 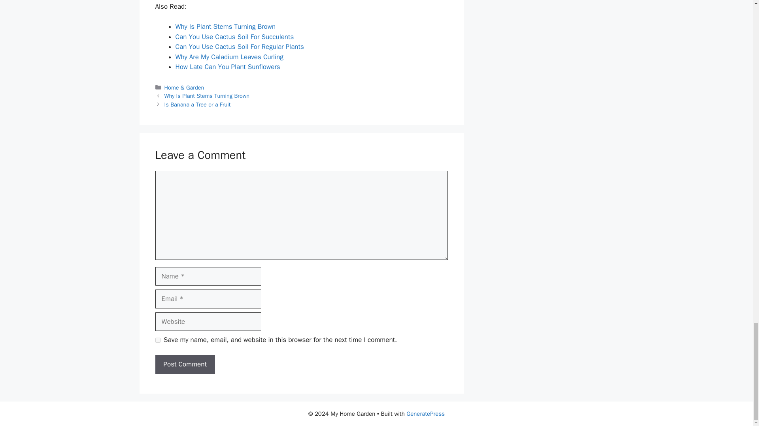 What do you see at coordinates (185, 364) in the screenshot?
I see `Post Comment` at bounding box center [185, 364].